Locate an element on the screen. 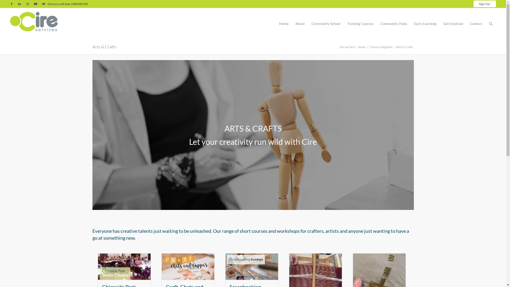 Image resolution: width=510 pixels, height=287 pixels. Youtube is located at coordinates (36, 4).